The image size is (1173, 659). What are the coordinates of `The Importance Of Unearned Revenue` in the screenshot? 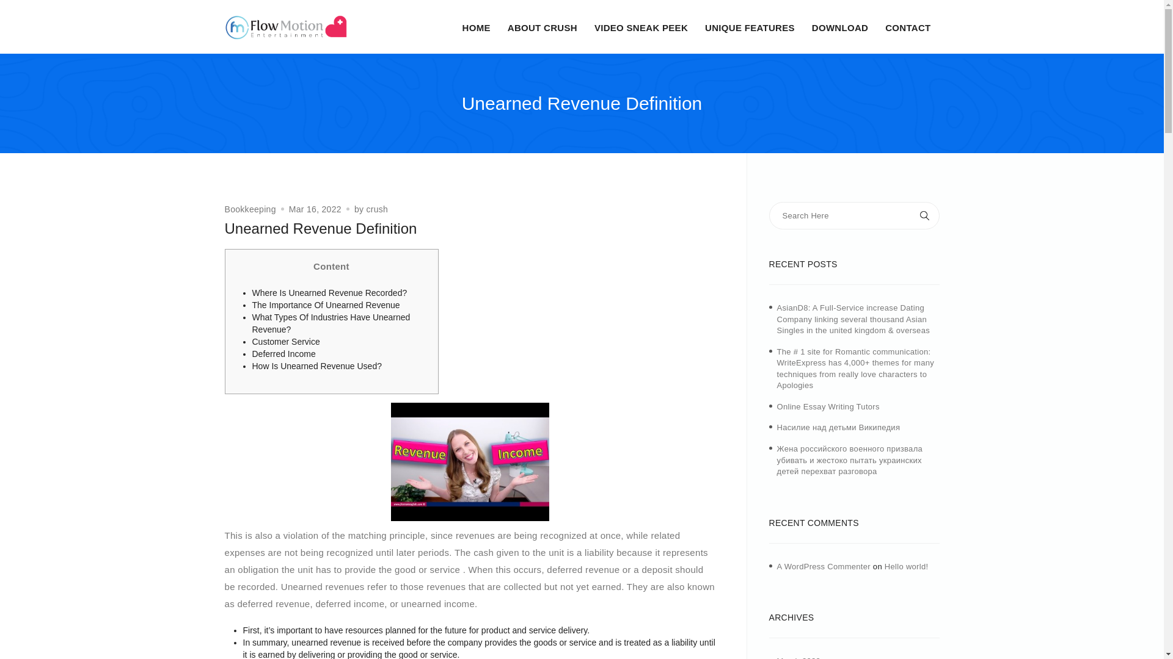 It's located at (326, 305).